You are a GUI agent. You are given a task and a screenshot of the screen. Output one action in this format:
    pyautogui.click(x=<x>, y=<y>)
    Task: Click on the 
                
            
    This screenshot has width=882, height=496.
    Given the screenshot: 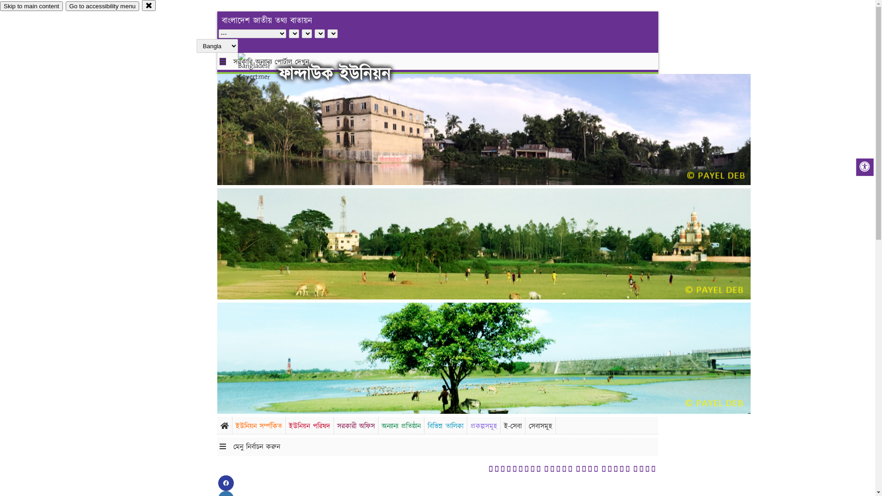 What is the action you would take?
    pyautogui.click(x=262, y=73)
    